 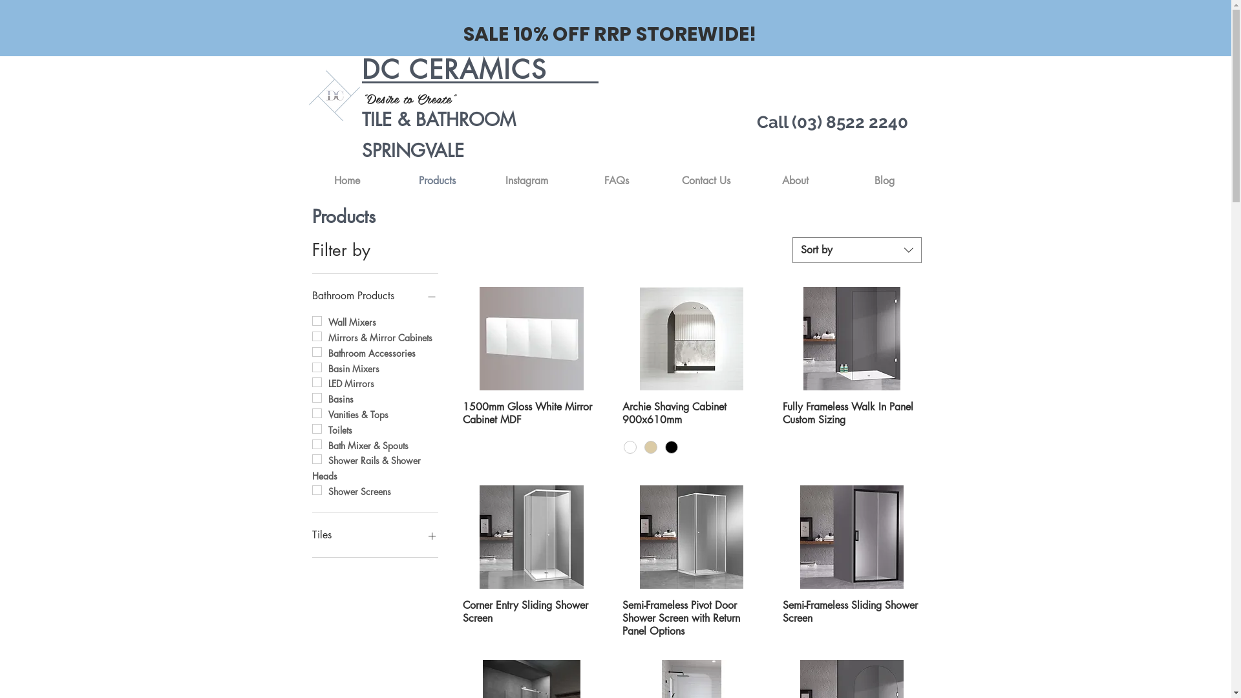 What do you see at coordinates (375, 296) in the screenshot?
I see `Bathroom Products` at bounding box center [375, 296].